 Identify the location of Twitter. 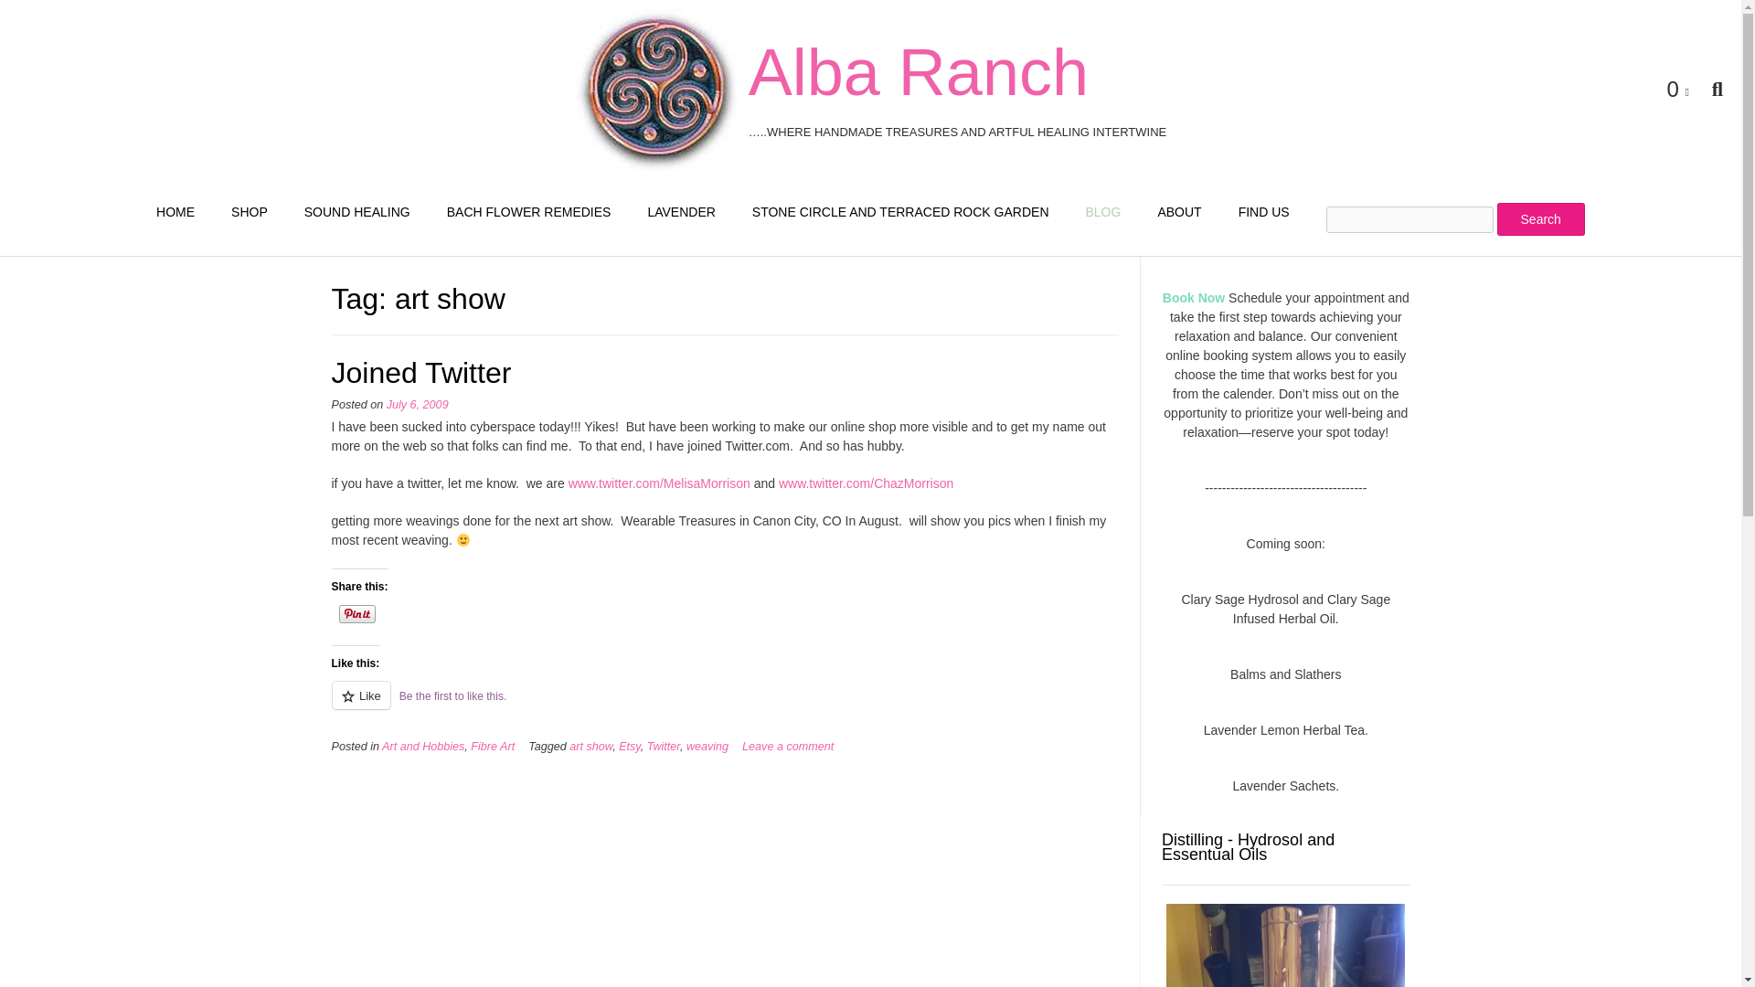
(664, 747).